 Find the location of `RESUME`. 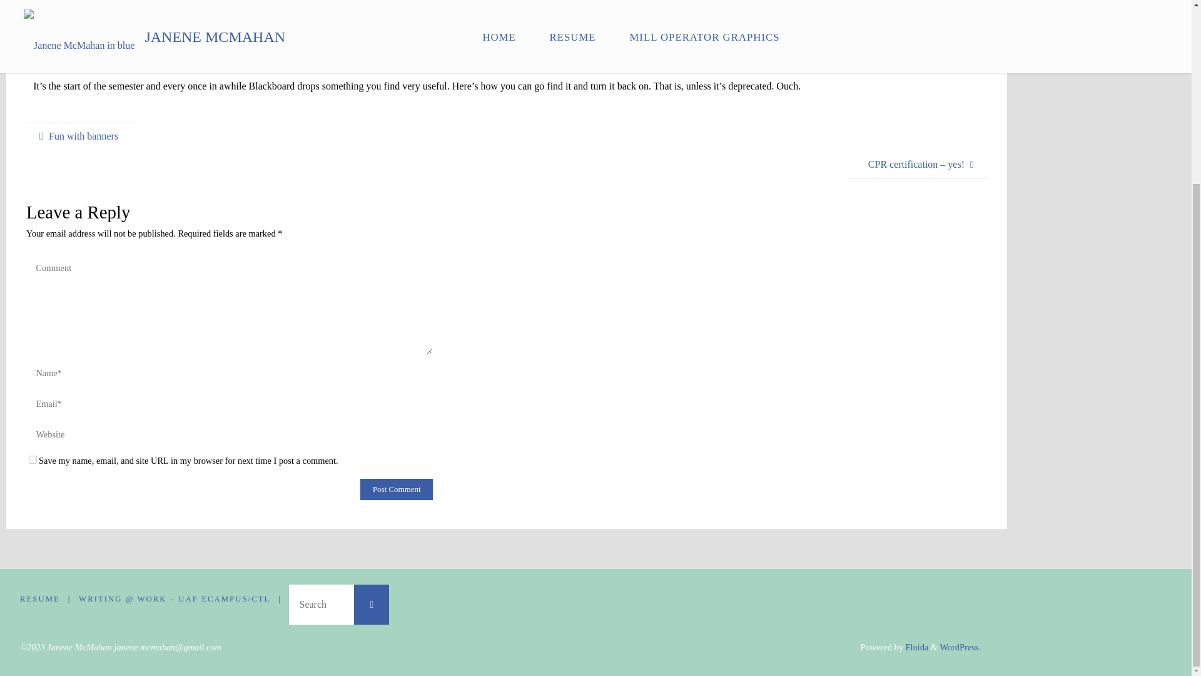

RESUME is located at coordinates (40, 599).